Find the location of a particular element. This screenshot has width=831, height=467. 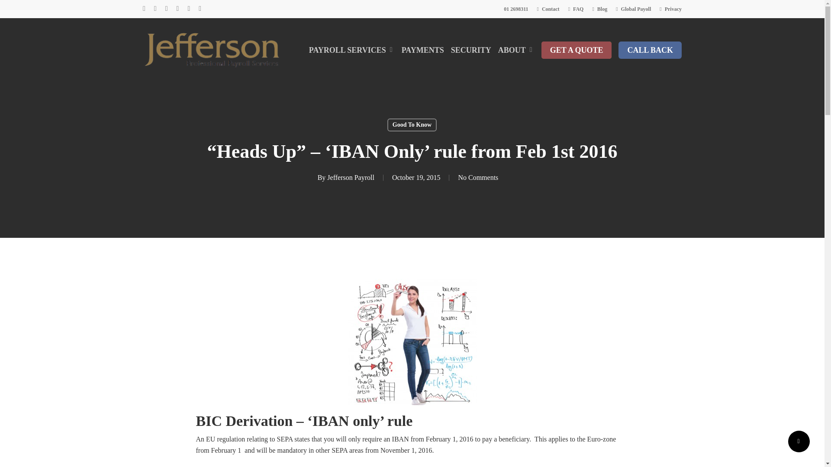

Global Payoll is located at coordinates (633, 9).